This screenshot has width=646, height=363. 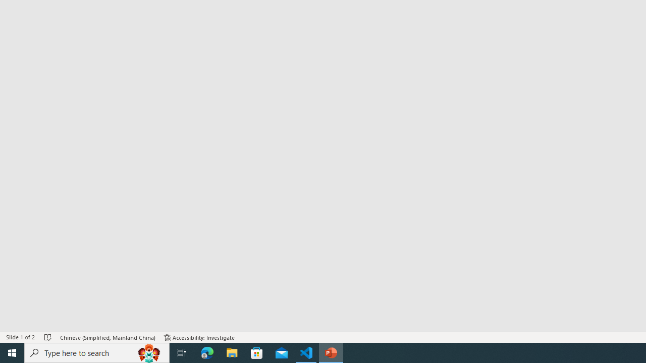 What do you see at coordinates (149, 353) in the screenshot?
I see `Search highlights icon opens search home window` at bounding box center [149, 353].